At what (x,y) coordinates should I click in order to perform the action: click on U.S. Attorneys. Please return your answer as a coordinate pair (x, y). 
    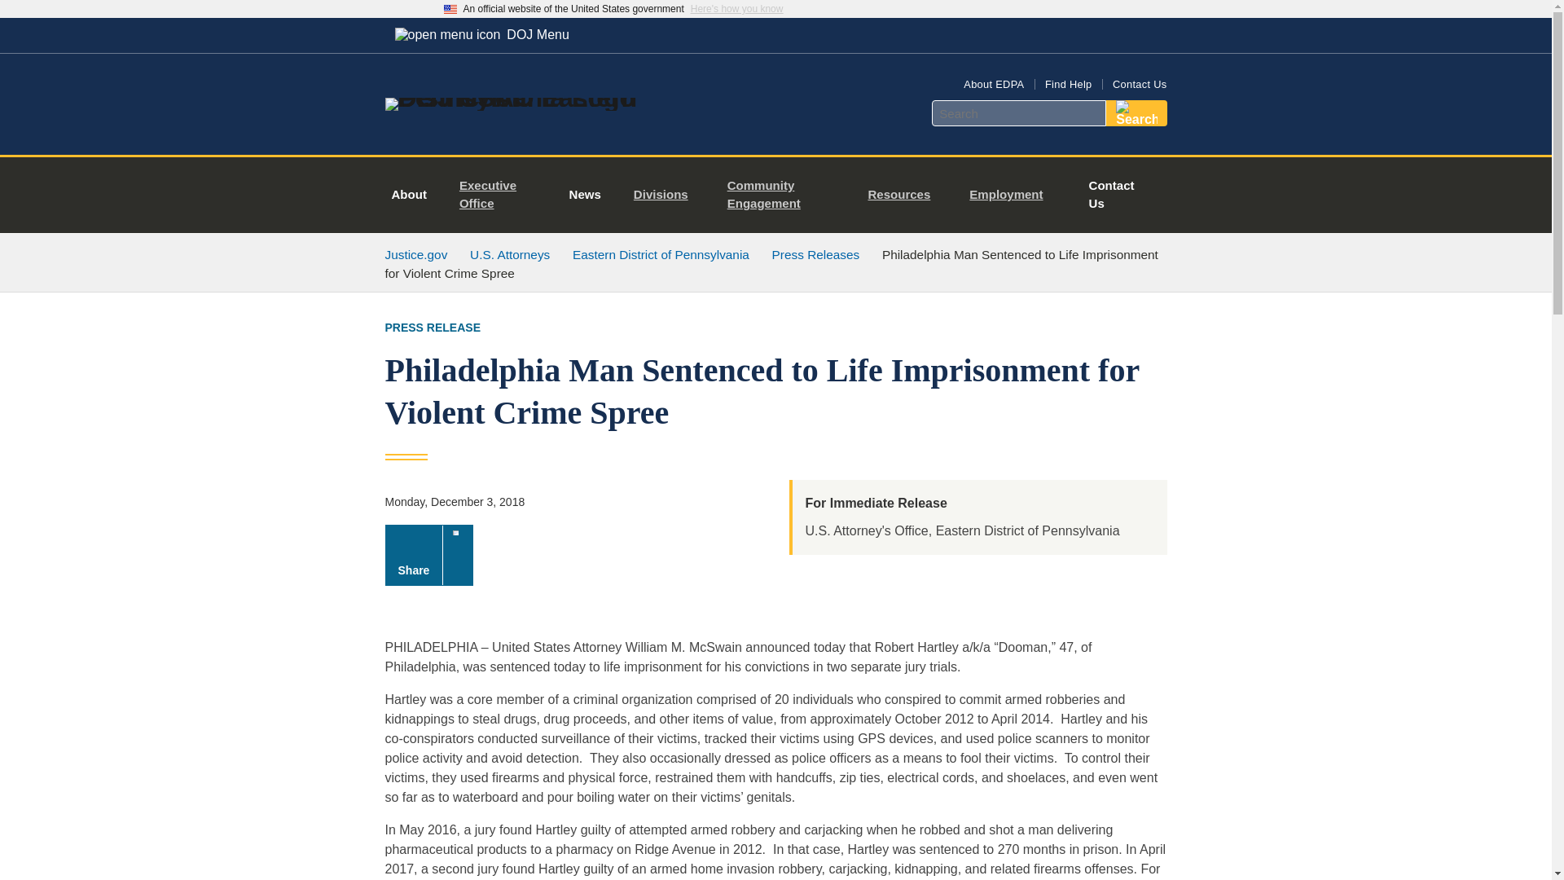
    Looking at the image, I should click on (510, 254).